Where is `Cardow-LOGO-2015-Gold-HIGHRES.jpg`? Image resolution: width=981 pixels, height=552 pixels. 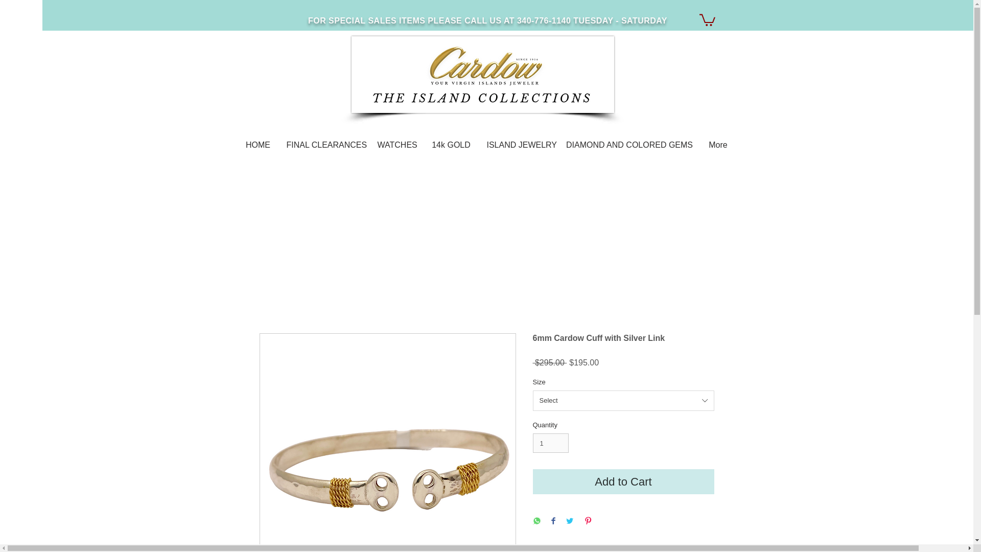 Cardow-LOGO-2015-Gold-HIGHRES.jpg is located at coordinates (482, 75).